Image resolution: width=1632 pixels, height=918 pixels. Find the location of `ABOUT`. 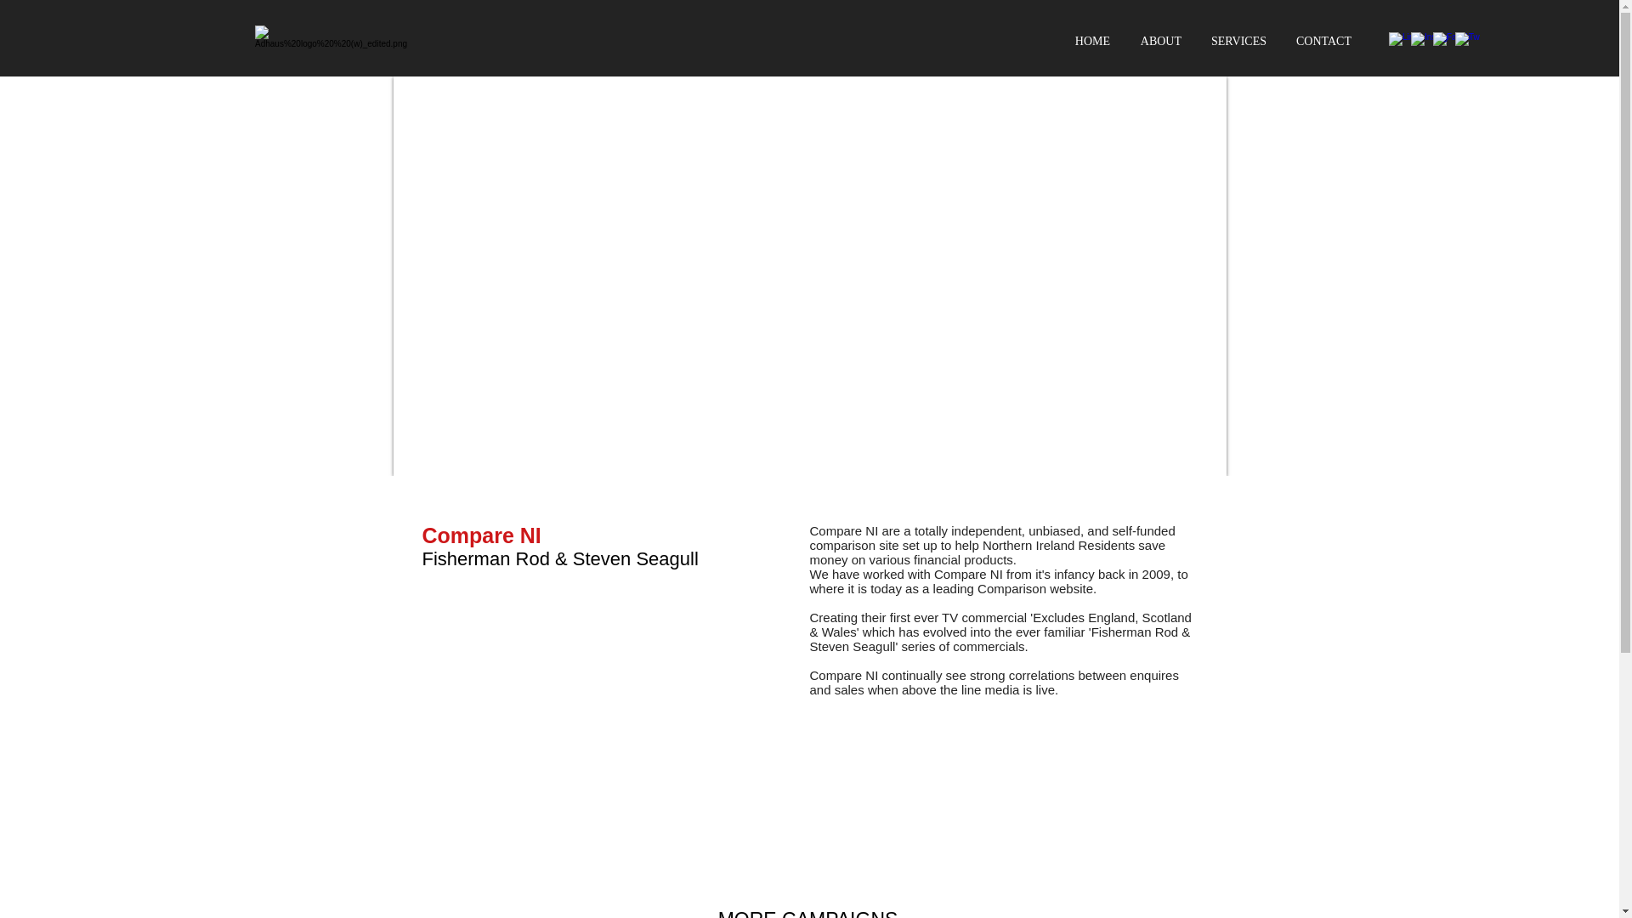

ABOUT is located at coordinates (1158, 41).